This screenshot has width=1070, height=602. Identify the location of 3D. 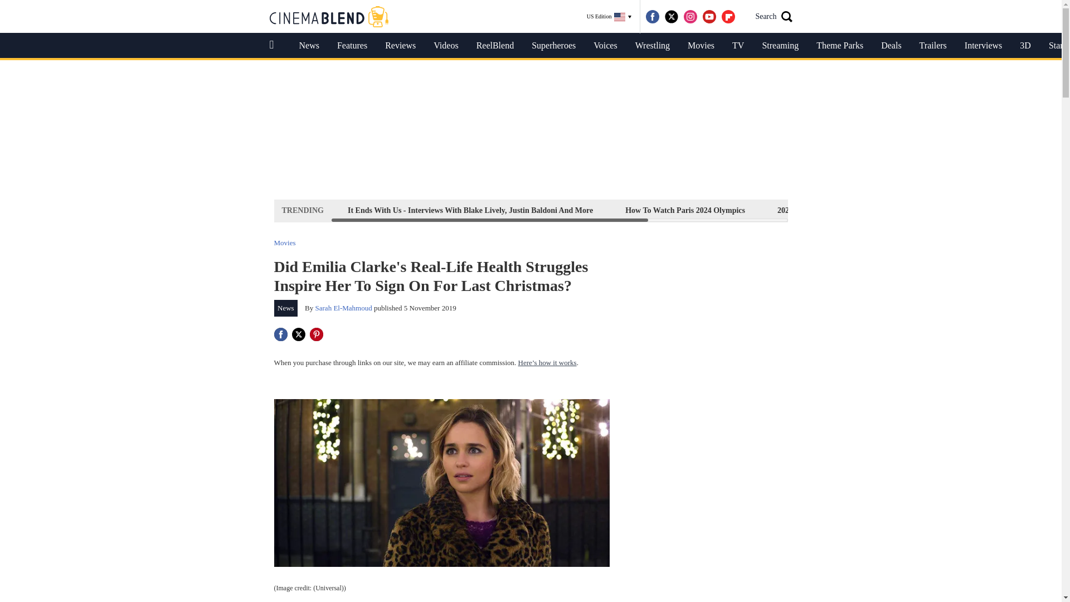
(1025, 46).